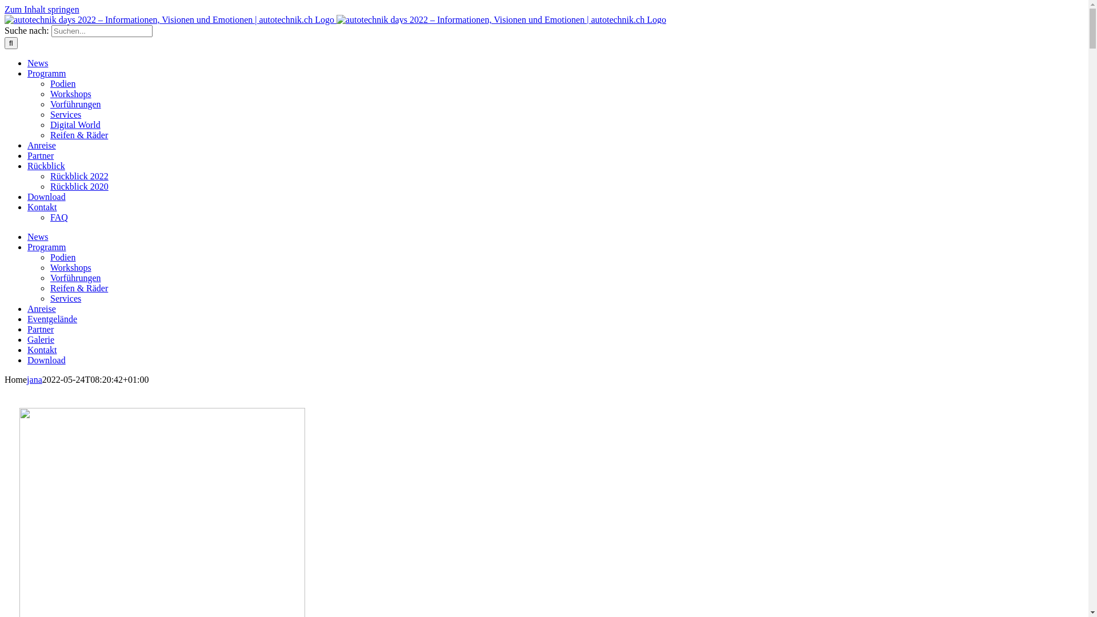 This screenshot has width=1097, height=617. What do you see at coordinates (71, 94) in the screenshot?
I see `Workshops` at bounding box center [71, 94].